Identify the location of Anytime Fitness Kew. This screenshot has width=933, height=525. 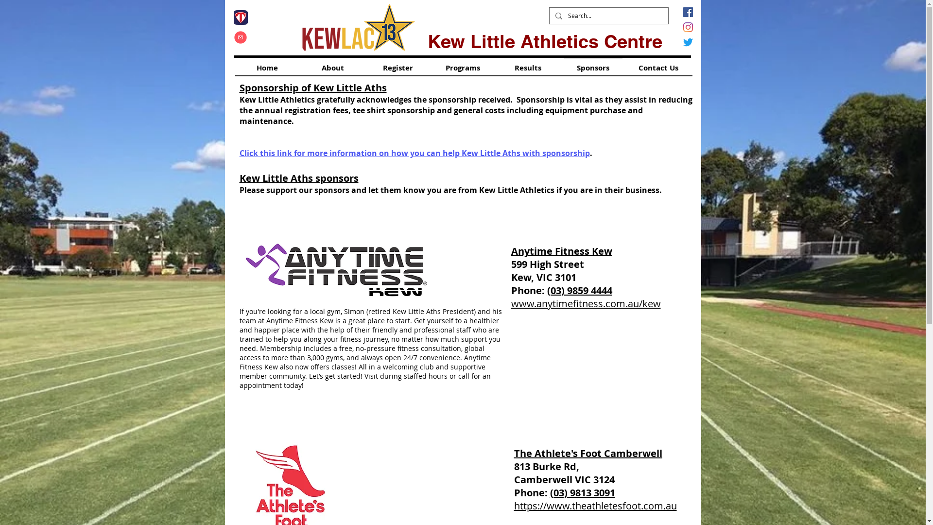
(562, 251).